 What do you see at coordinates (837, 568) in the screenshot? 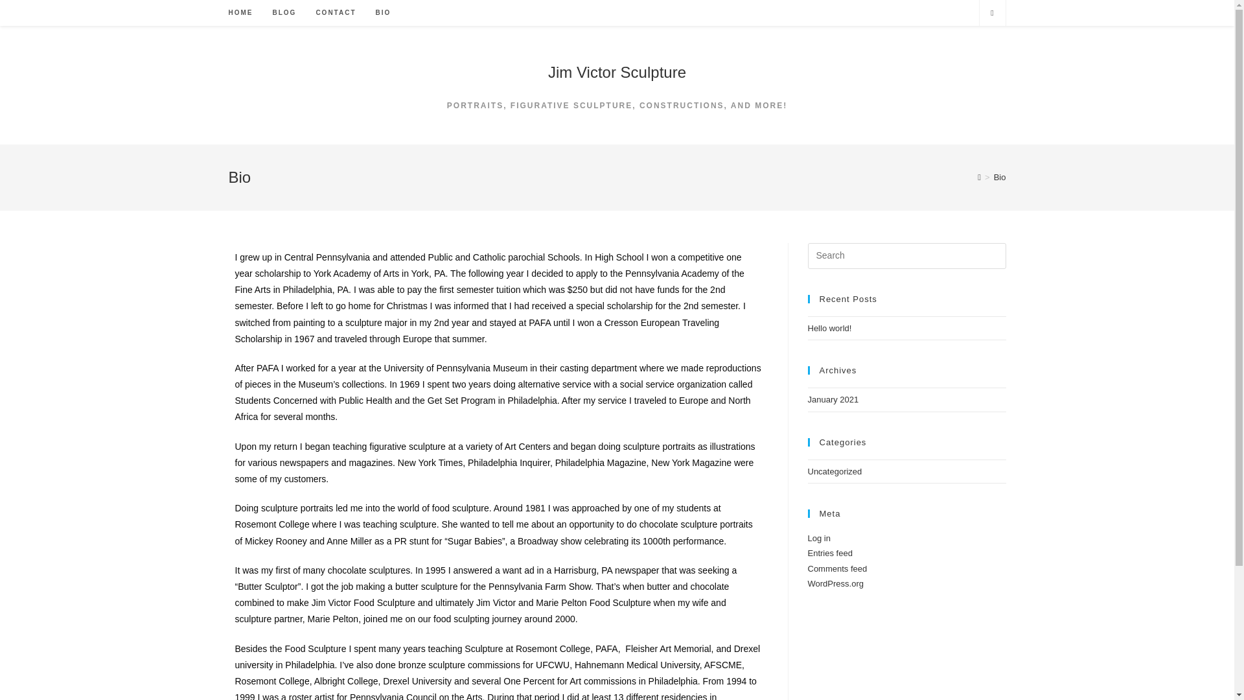
I see `Comments feed` at bounding box center [837, 568].